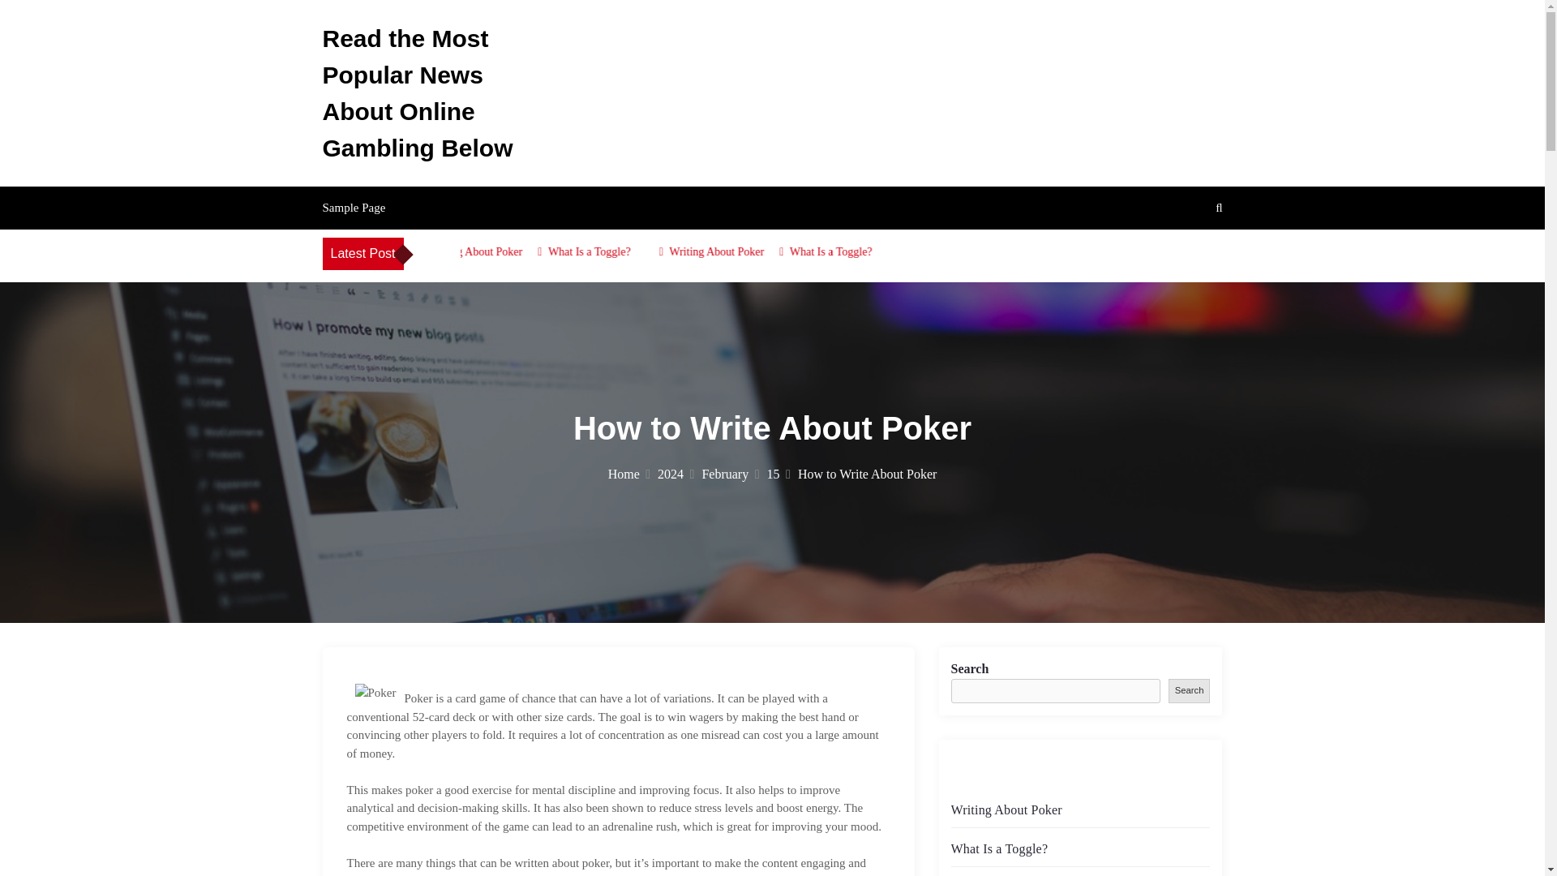 Image resolution: width=1557 pixels, height=876 pixels. Describe the element at coordinates (676, 474) in the screenshot. I see `2024` at that location.